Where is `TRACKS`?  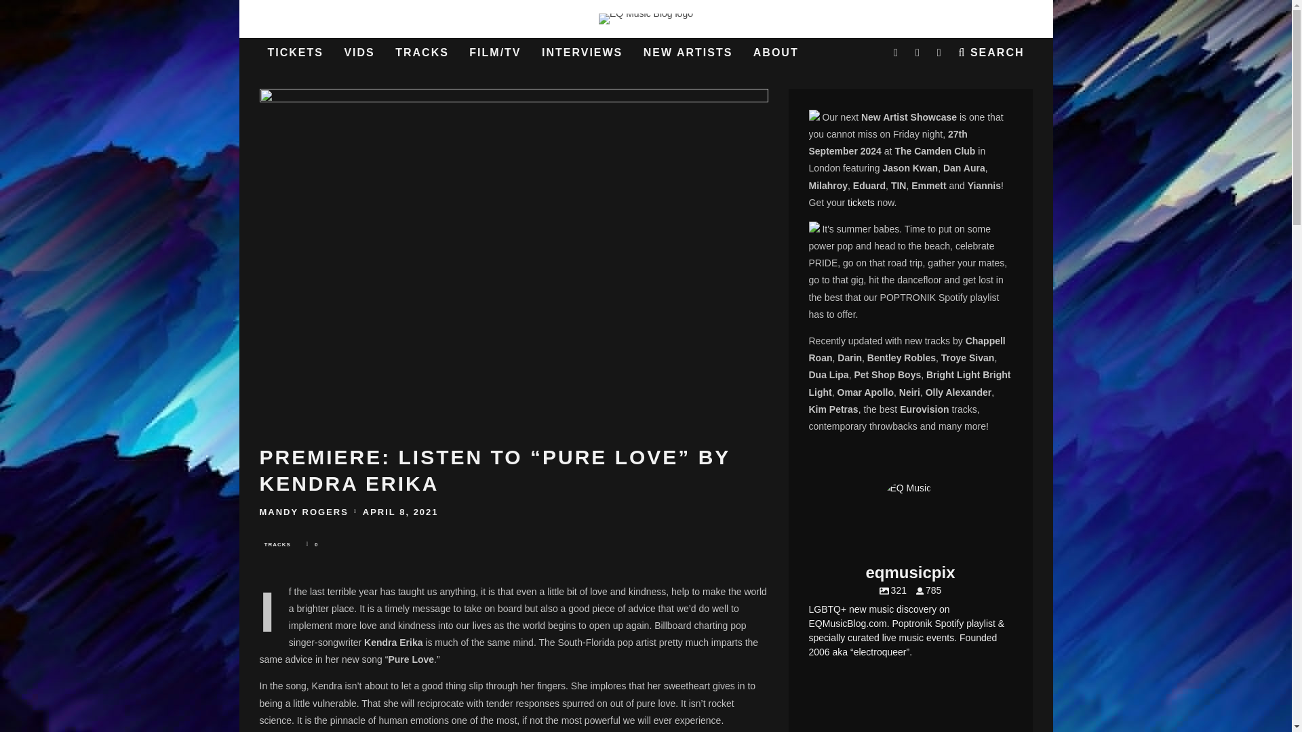 TRACKS is located at coordinates (277, 545).